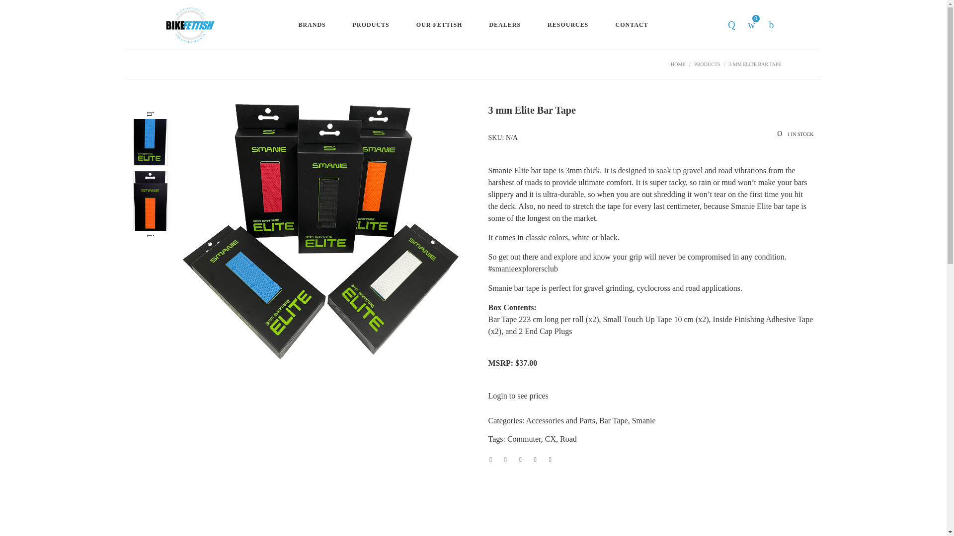 Image resolution: width=954 pixels, height=536 pixels. What do you see at coordinates (312, 25) in the screenshot?
I see `BRANDS` at bounding box center [312, 25].